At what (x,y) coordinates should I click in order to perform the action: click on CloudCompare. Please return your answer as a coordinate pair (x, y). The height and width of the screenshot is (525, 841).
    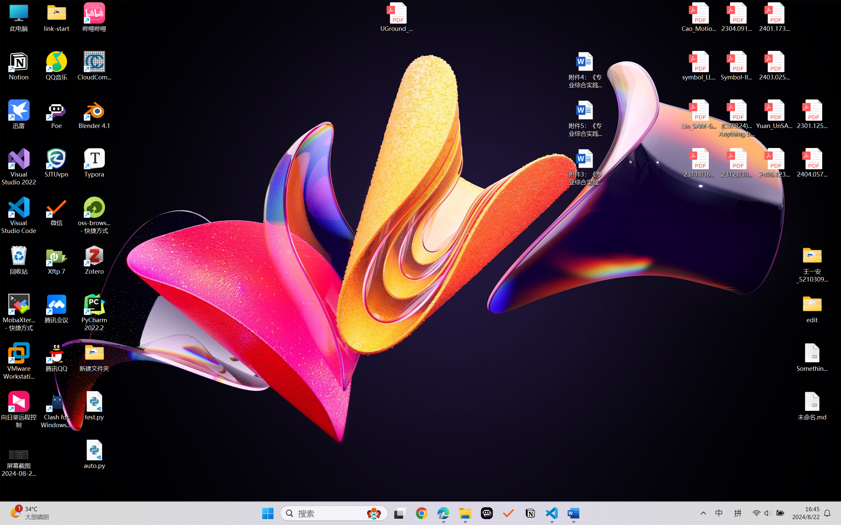
    Looking at the image, I should click on (95, 66).